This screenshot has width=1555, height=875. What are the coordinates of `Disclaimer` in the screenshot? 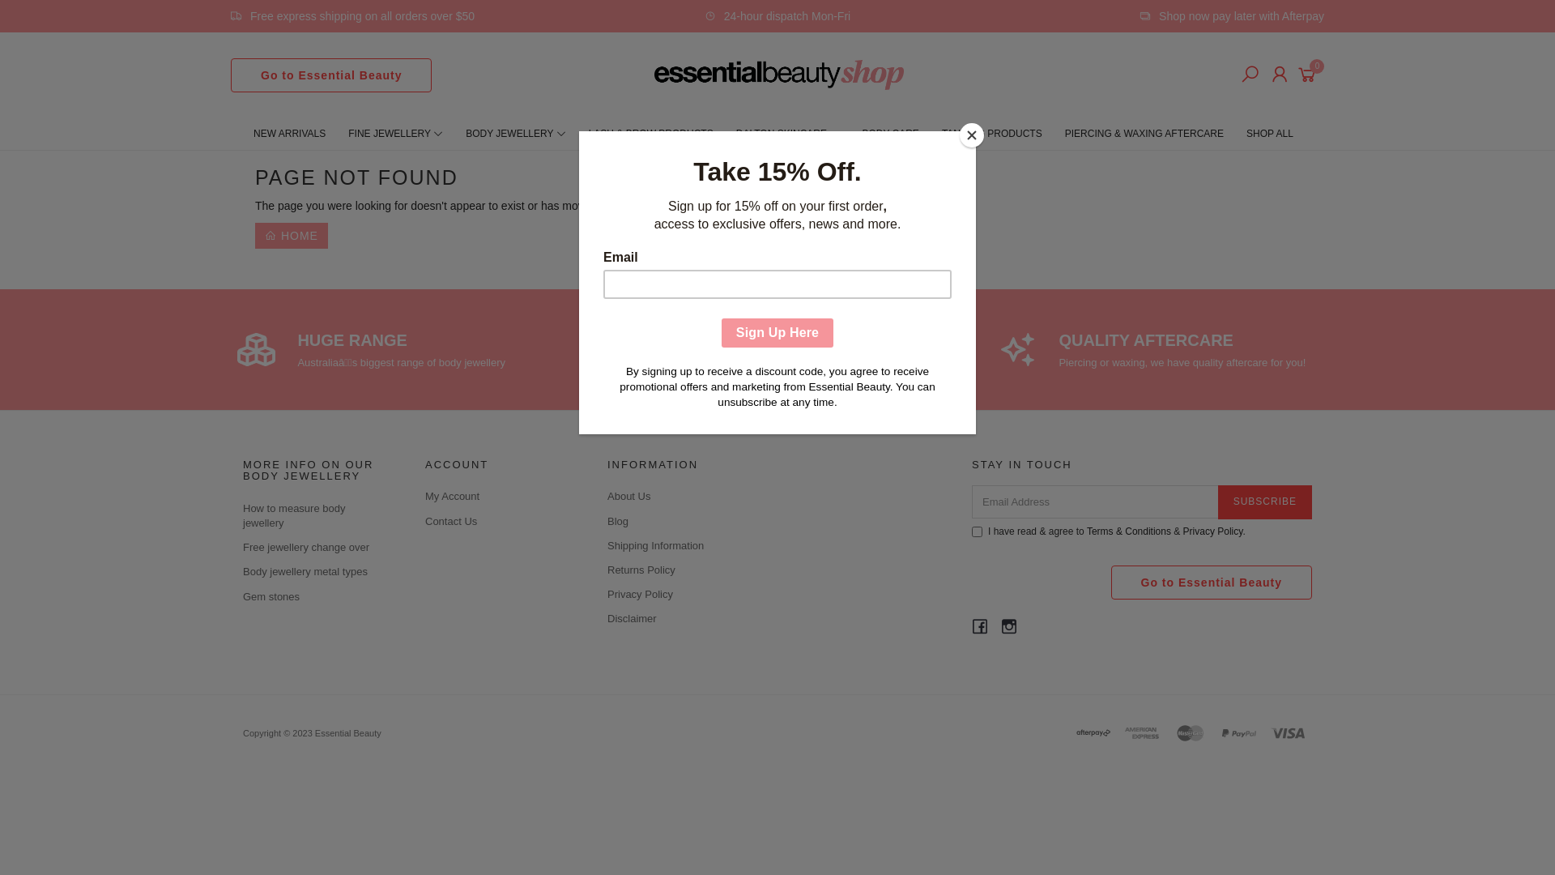 It's located at (680, 619).